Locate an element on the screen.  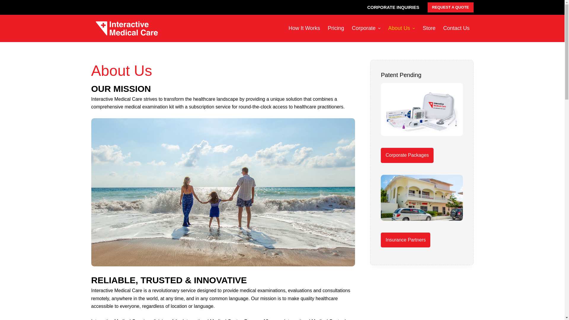
Corporate is located at coordinates (366, 28).